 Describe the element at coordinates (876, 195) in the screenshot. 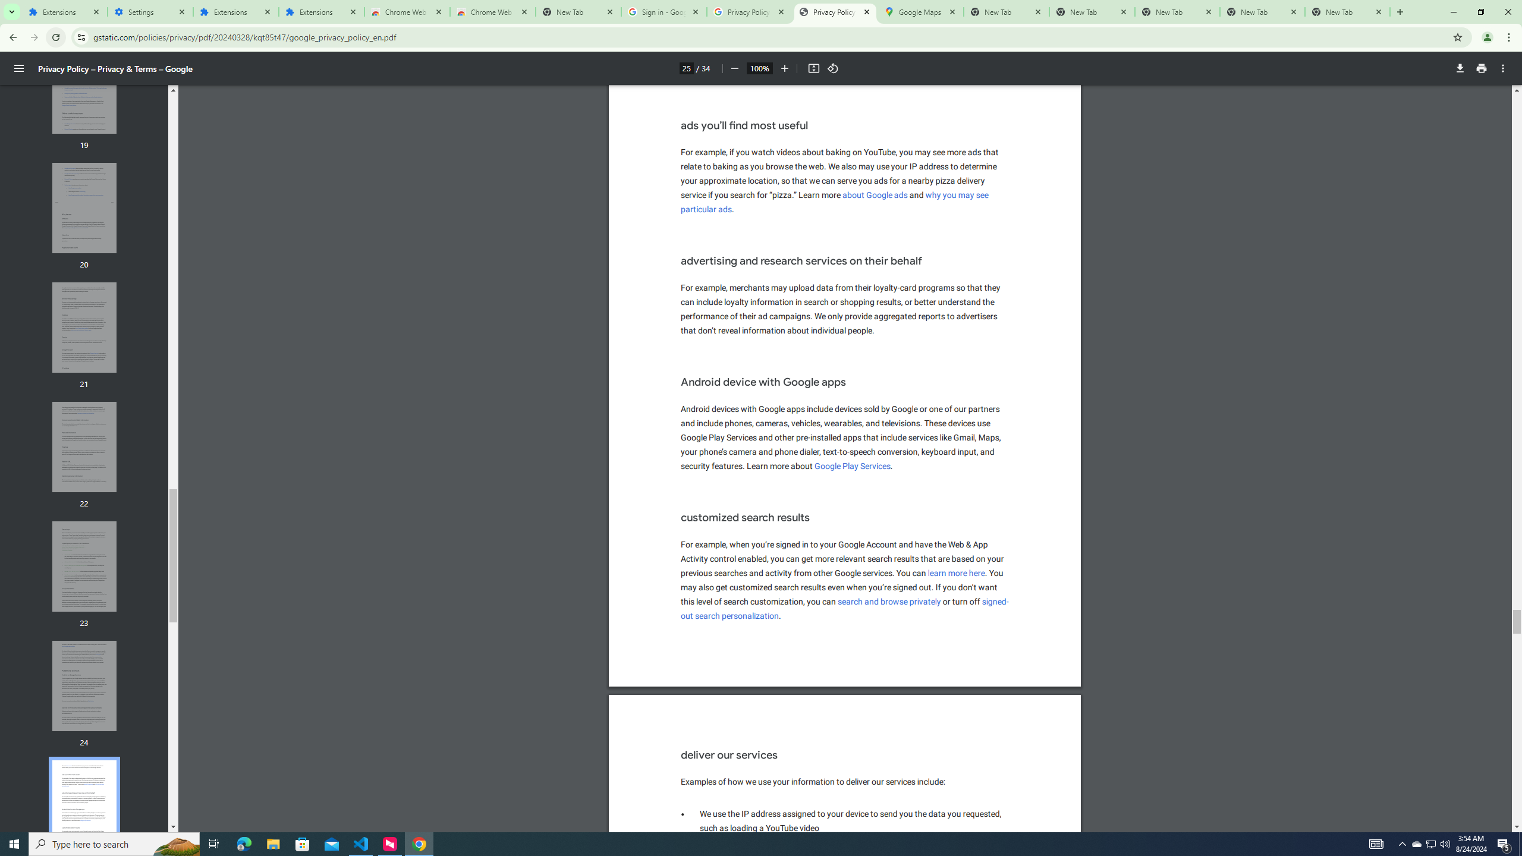

I see `about Google ads` at that location.